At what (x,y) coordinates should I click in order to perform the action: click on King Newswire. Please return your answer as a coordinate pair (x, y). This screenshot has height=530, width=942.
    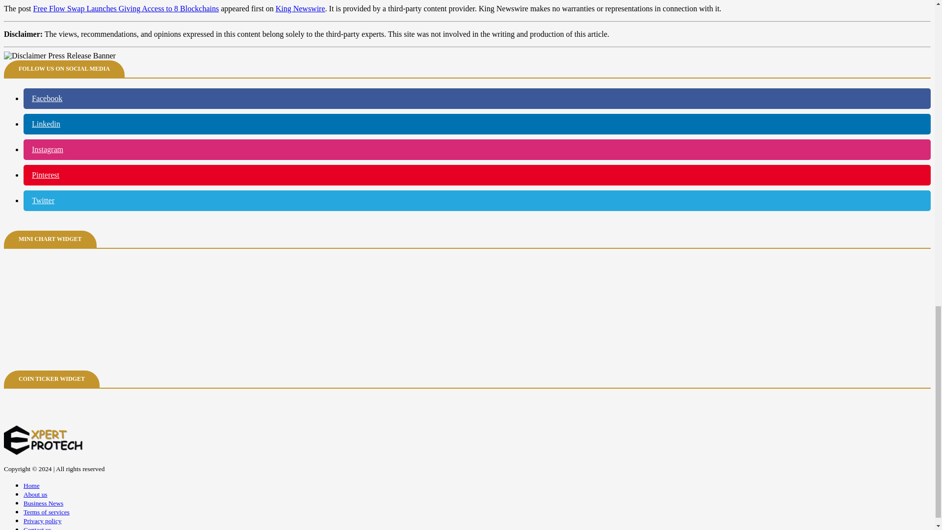
    Looking at the image, I should click on (300, 8).